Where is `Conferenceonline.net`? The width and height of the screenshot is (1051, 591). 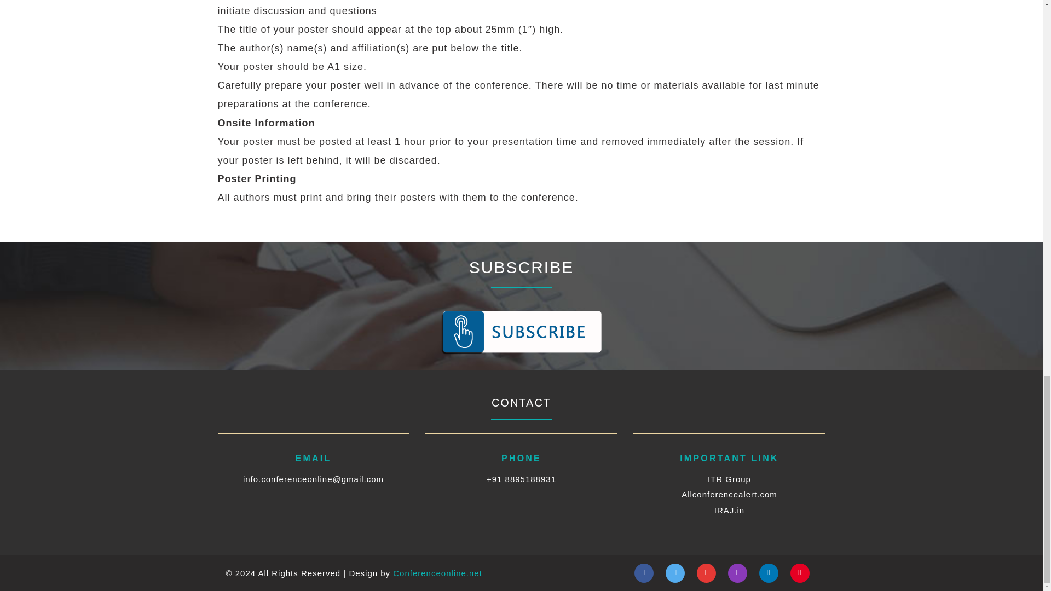 Conferenceonline.net is located at coordinates (438, 573).